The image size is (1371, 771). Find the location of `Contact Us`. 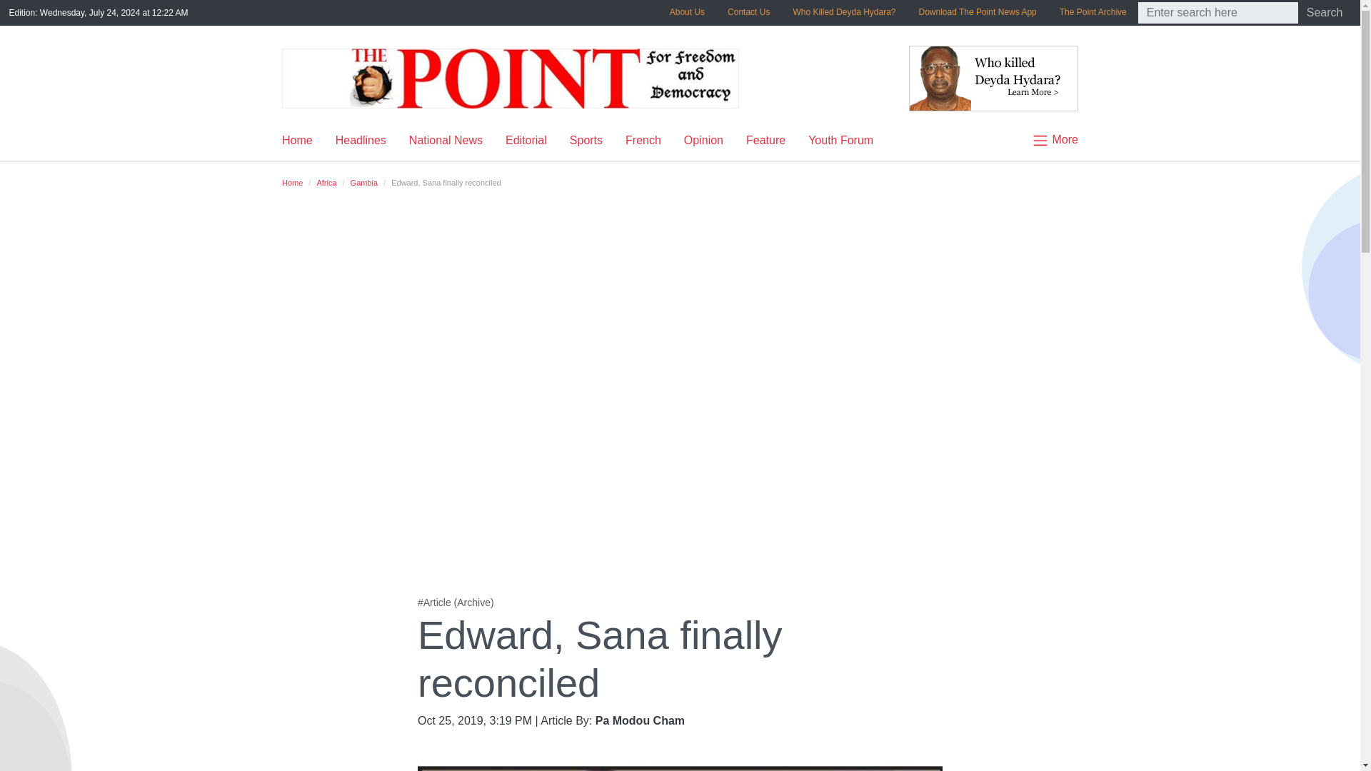

Contact Us is located at coordinates (748, 11).